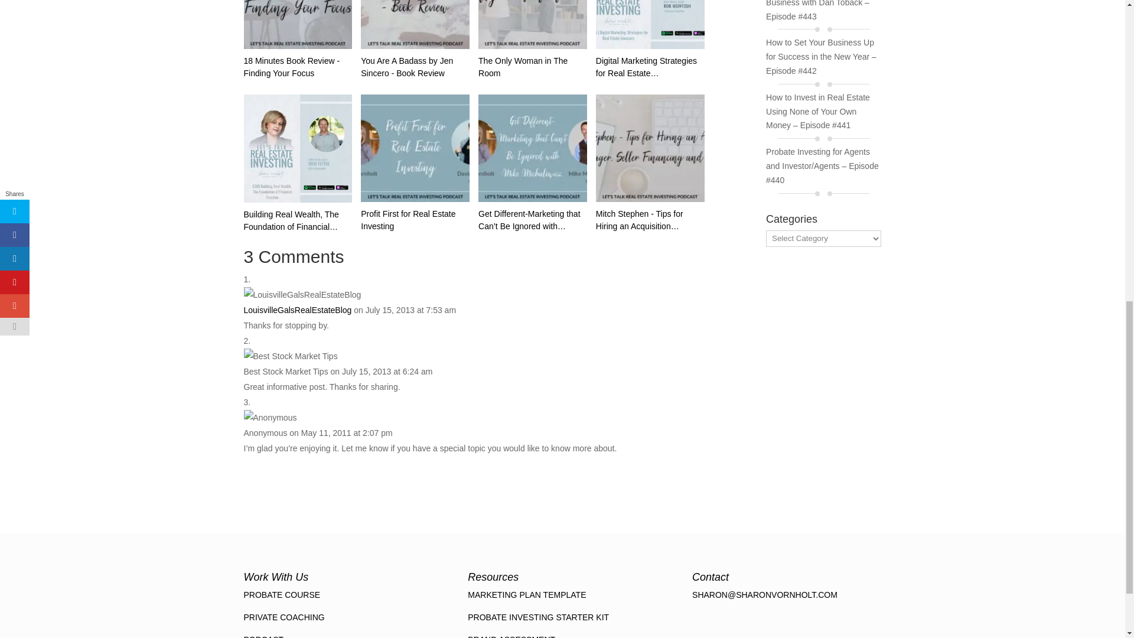 The width and height of the screenshot is (1134, 638). What do you see at coordinates (538, 617) in the screenshot?
I see `PROBATE INVESTING STARTER KIT` at bounding box center [538, 617].